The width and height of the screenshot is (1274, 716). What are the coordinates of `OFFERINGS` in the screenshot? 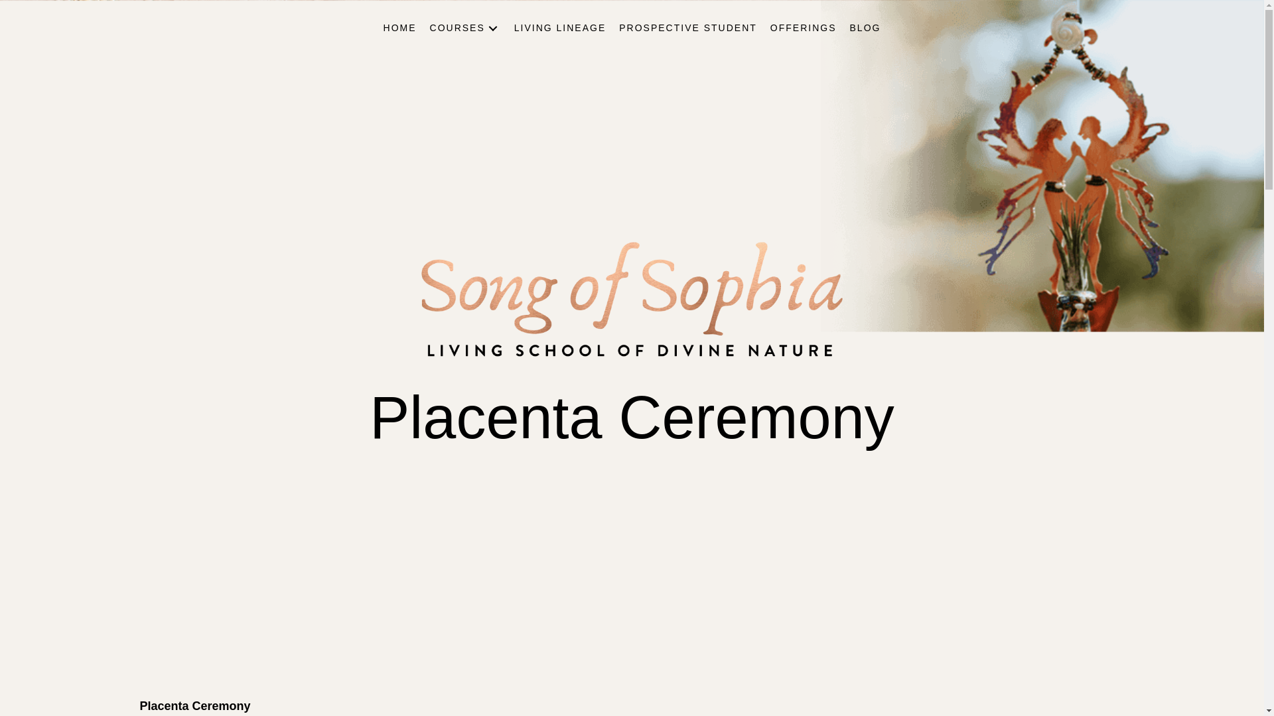 It's located at (803, 28).